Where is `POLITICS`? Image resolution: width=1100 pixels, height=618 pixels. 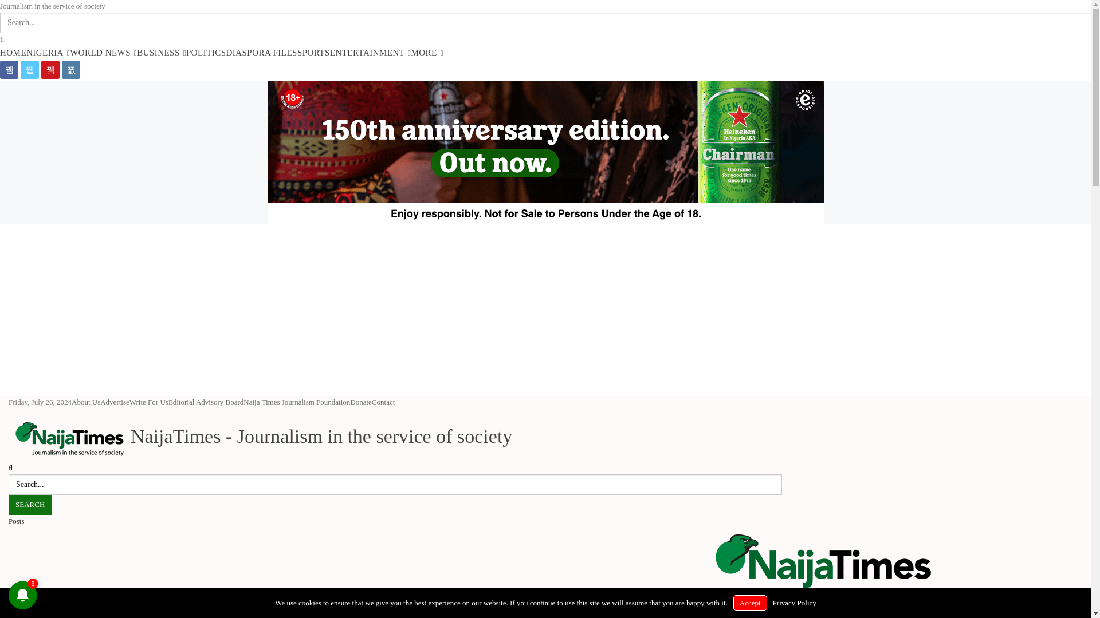 POLITICS is located at coordinates (206, 53).